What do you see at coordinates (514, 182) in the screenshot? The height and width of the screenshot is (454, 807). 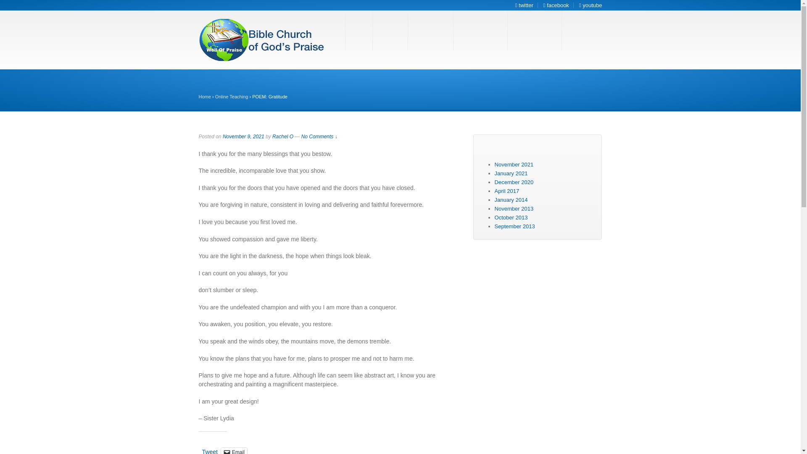 I see `December 2020` at bounding box center [514, 182].